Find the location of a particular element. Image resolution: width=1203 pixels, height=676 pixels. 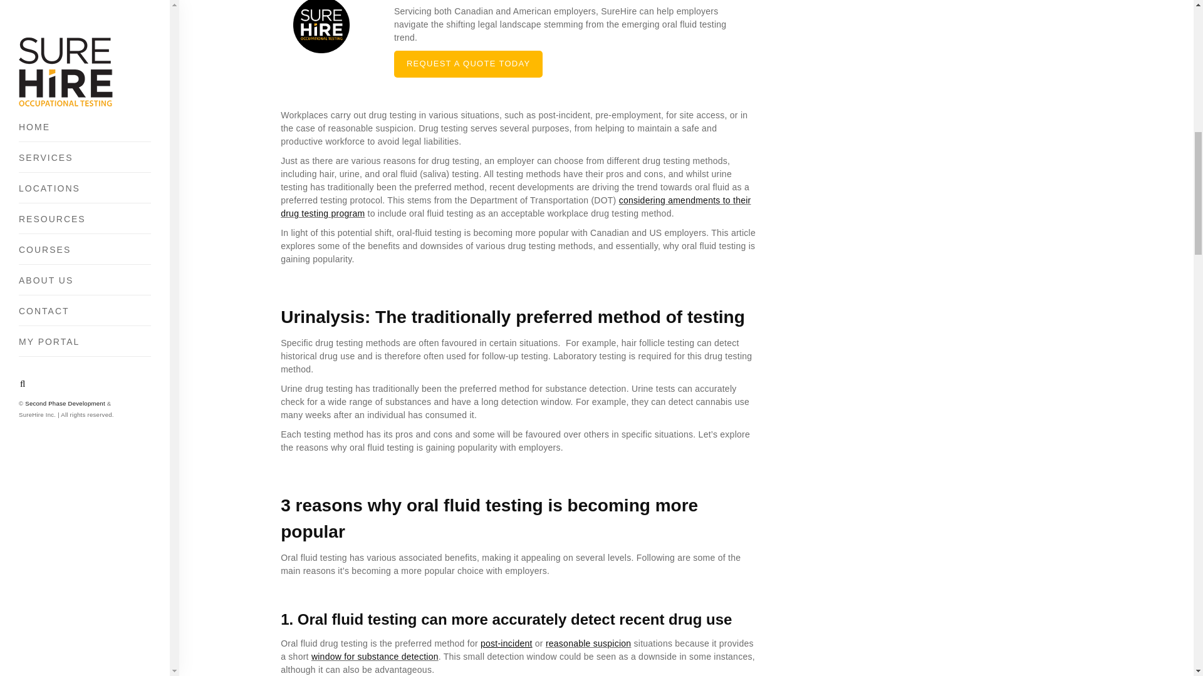

window for substance detection is located at coordinates (375, 657).